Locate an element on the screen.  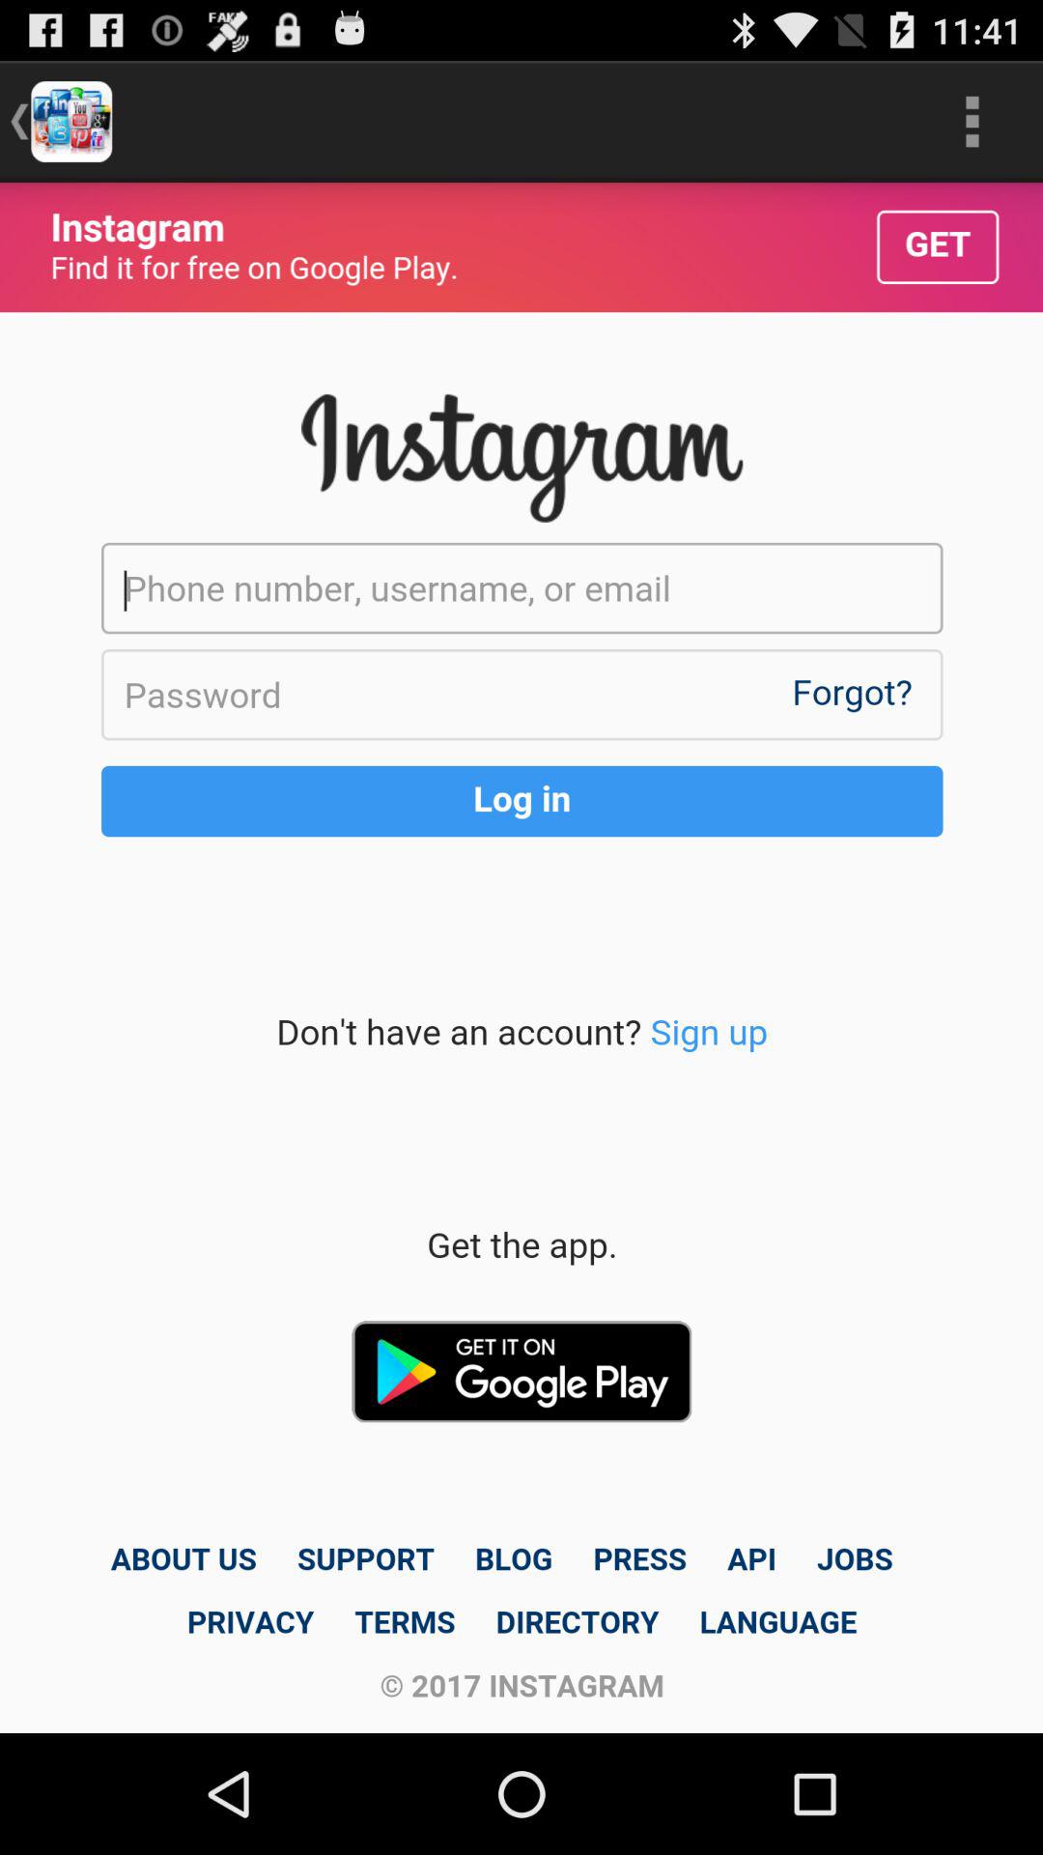
log in is located at coordinates (521, 958).